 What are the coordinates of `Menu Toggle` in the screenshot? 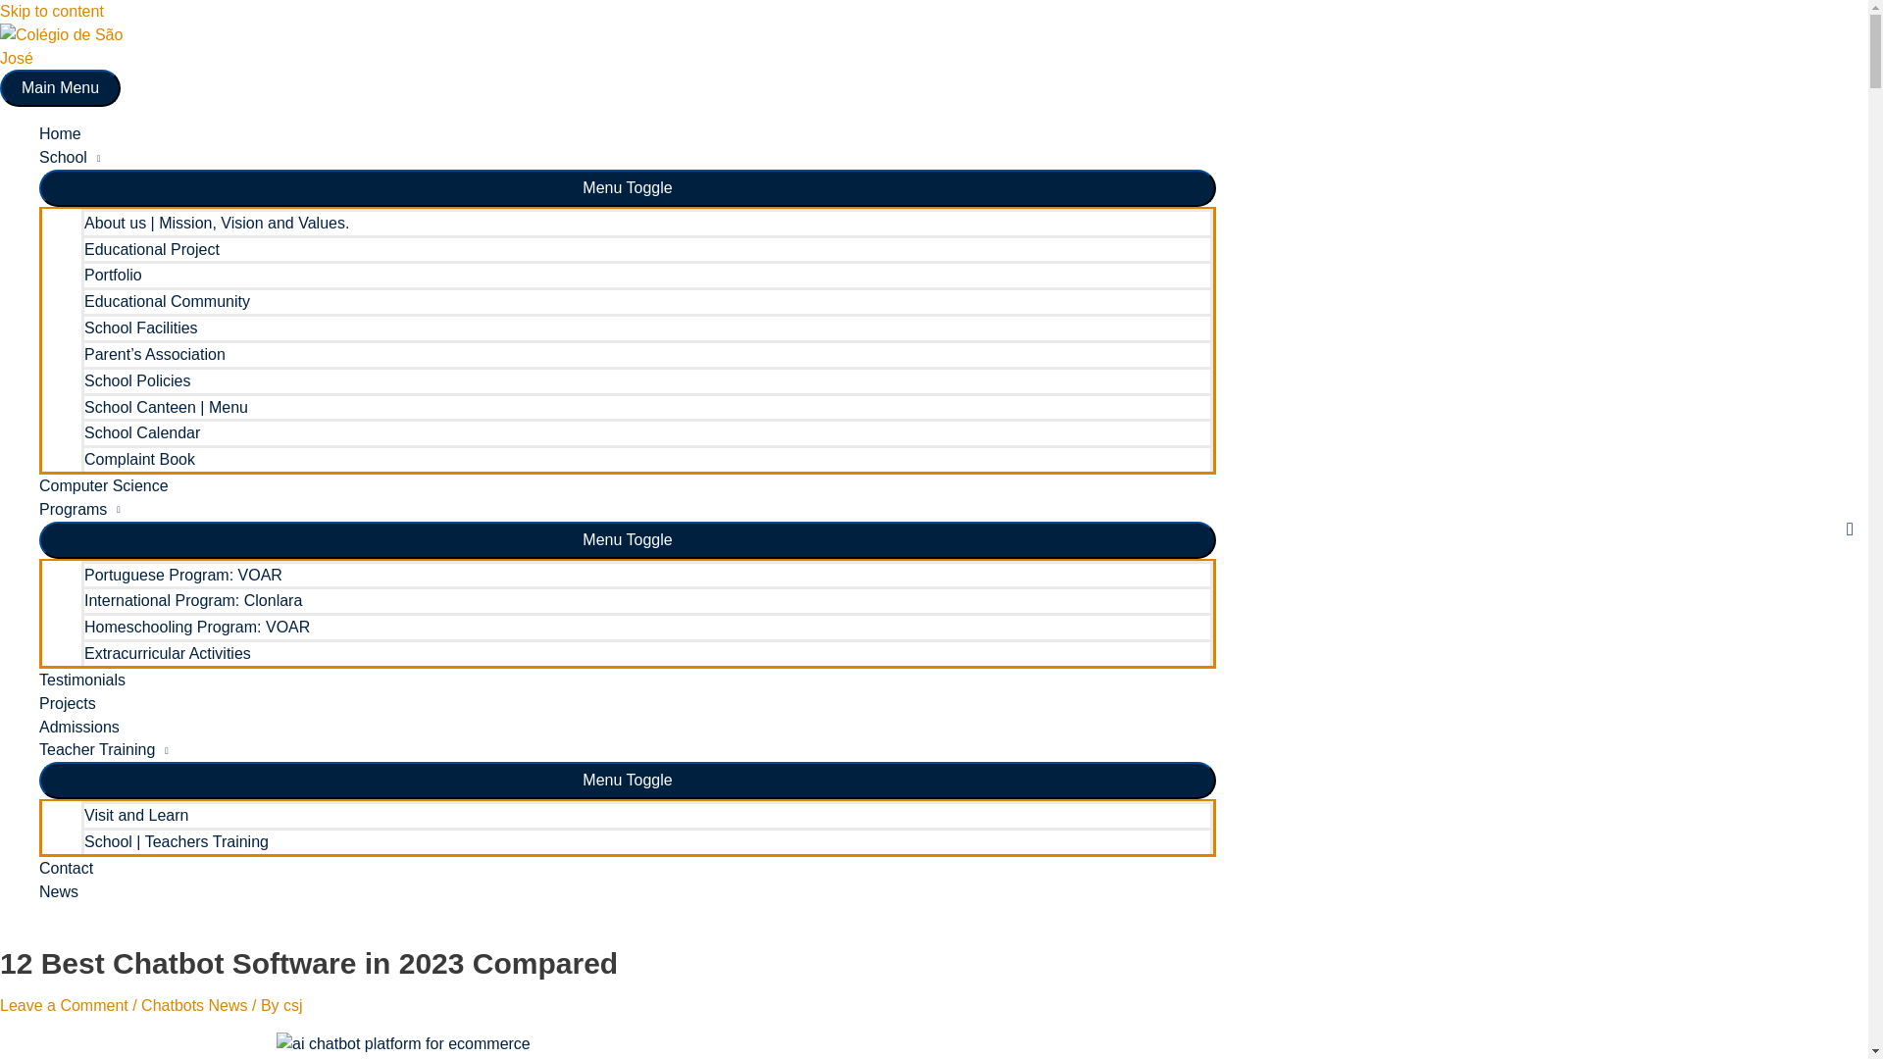 It's located at (628, 540).